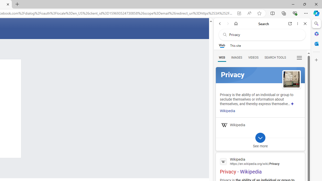  I want to click on Outlook, so click(316, 44).